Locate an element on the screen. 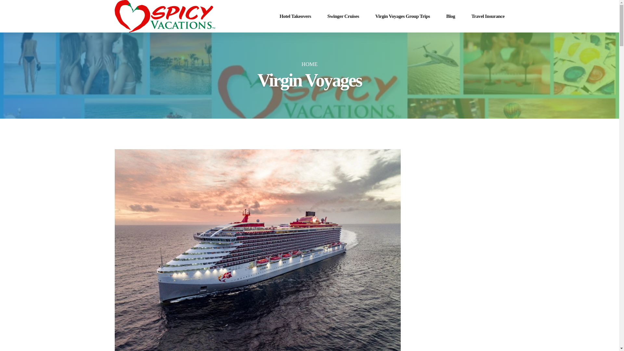 The image size is (624, 351). HOME is located at coordinates (309, 64).